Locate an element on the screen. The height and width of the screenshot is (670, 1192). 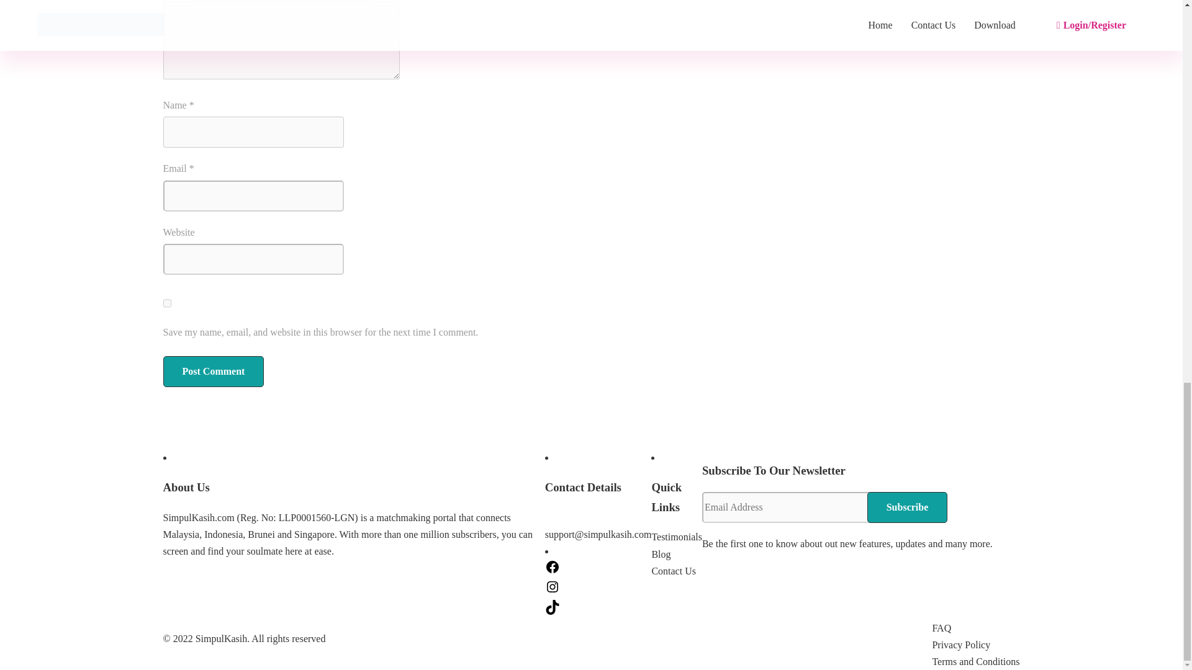
Terms and Conditions is located at coordinates (975, 661).